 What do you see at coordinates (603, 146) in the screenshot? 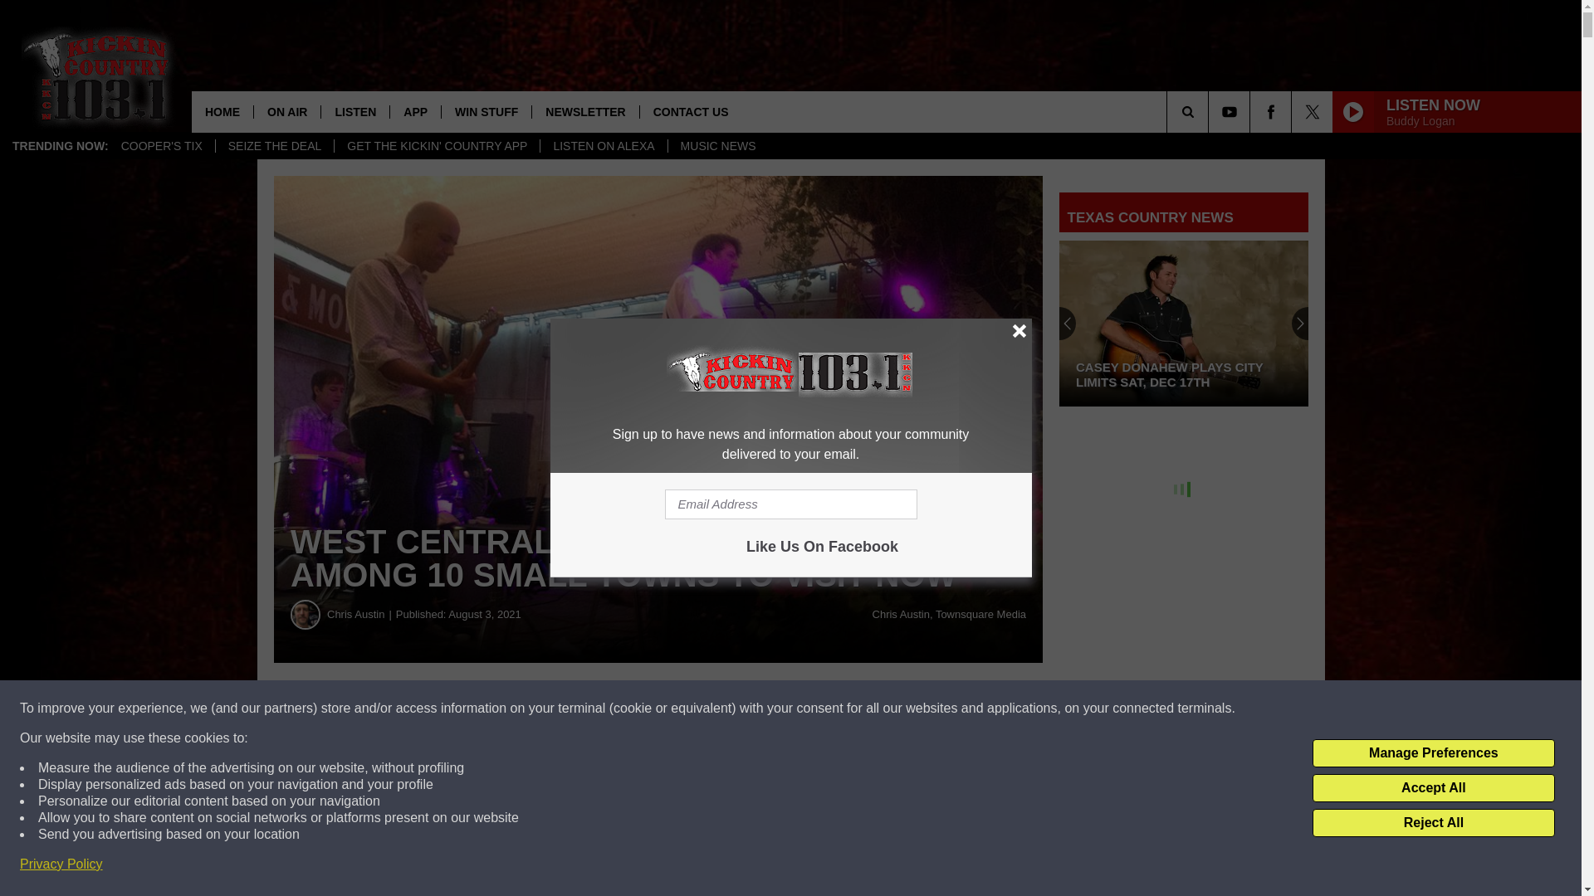
I see `LISTEN ON ALEXA` at bounding box center [603, 146].